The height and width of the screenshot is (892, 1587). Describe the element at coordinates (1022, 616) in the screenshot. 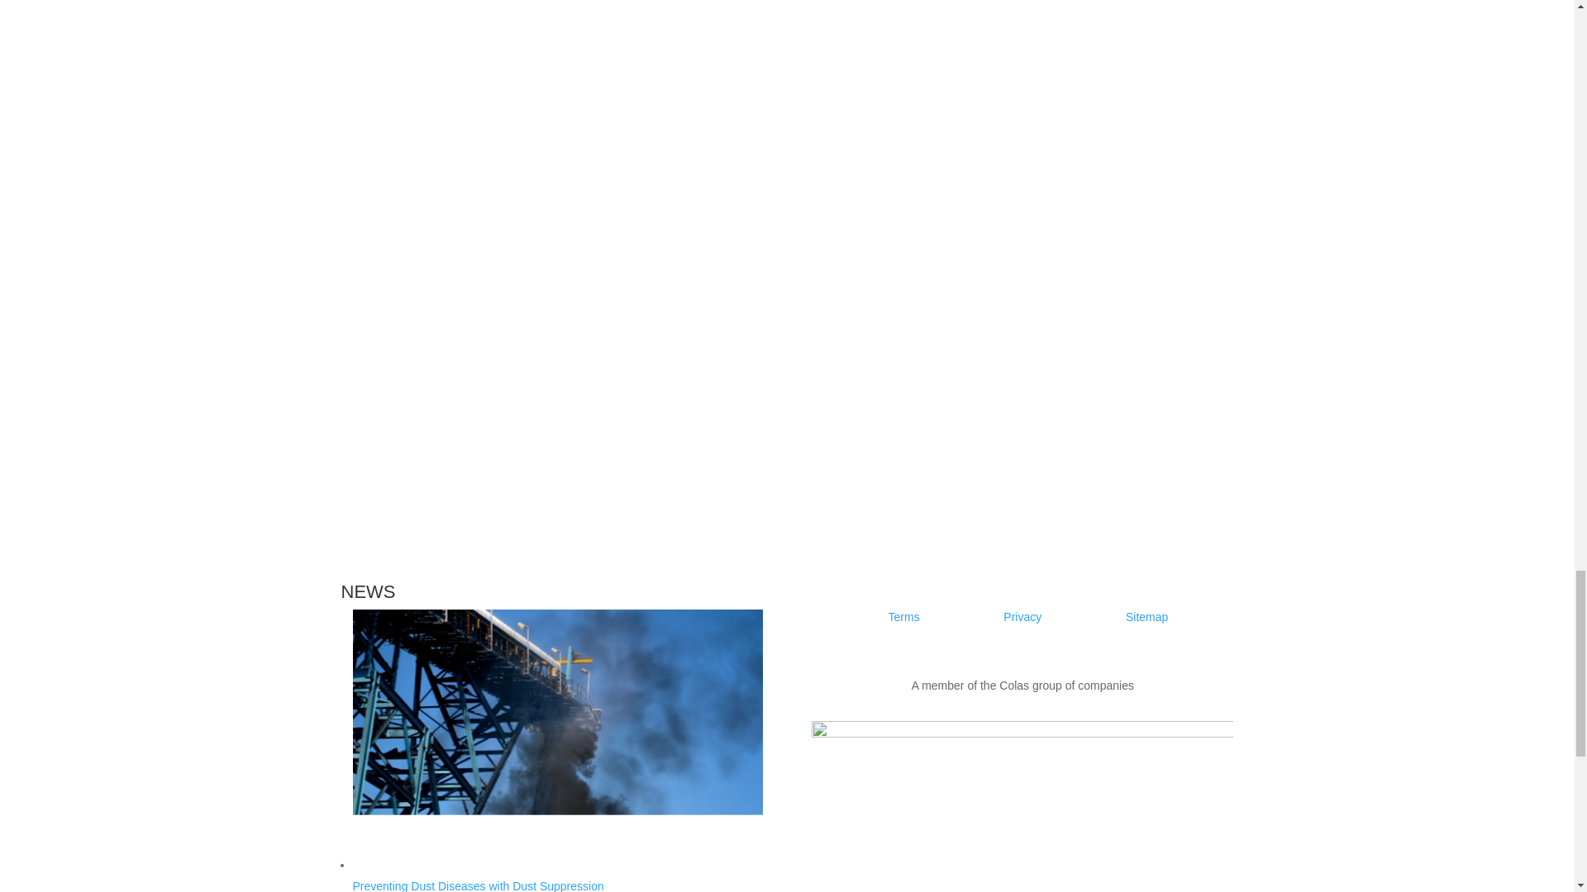

I see `Privacy` at that location.